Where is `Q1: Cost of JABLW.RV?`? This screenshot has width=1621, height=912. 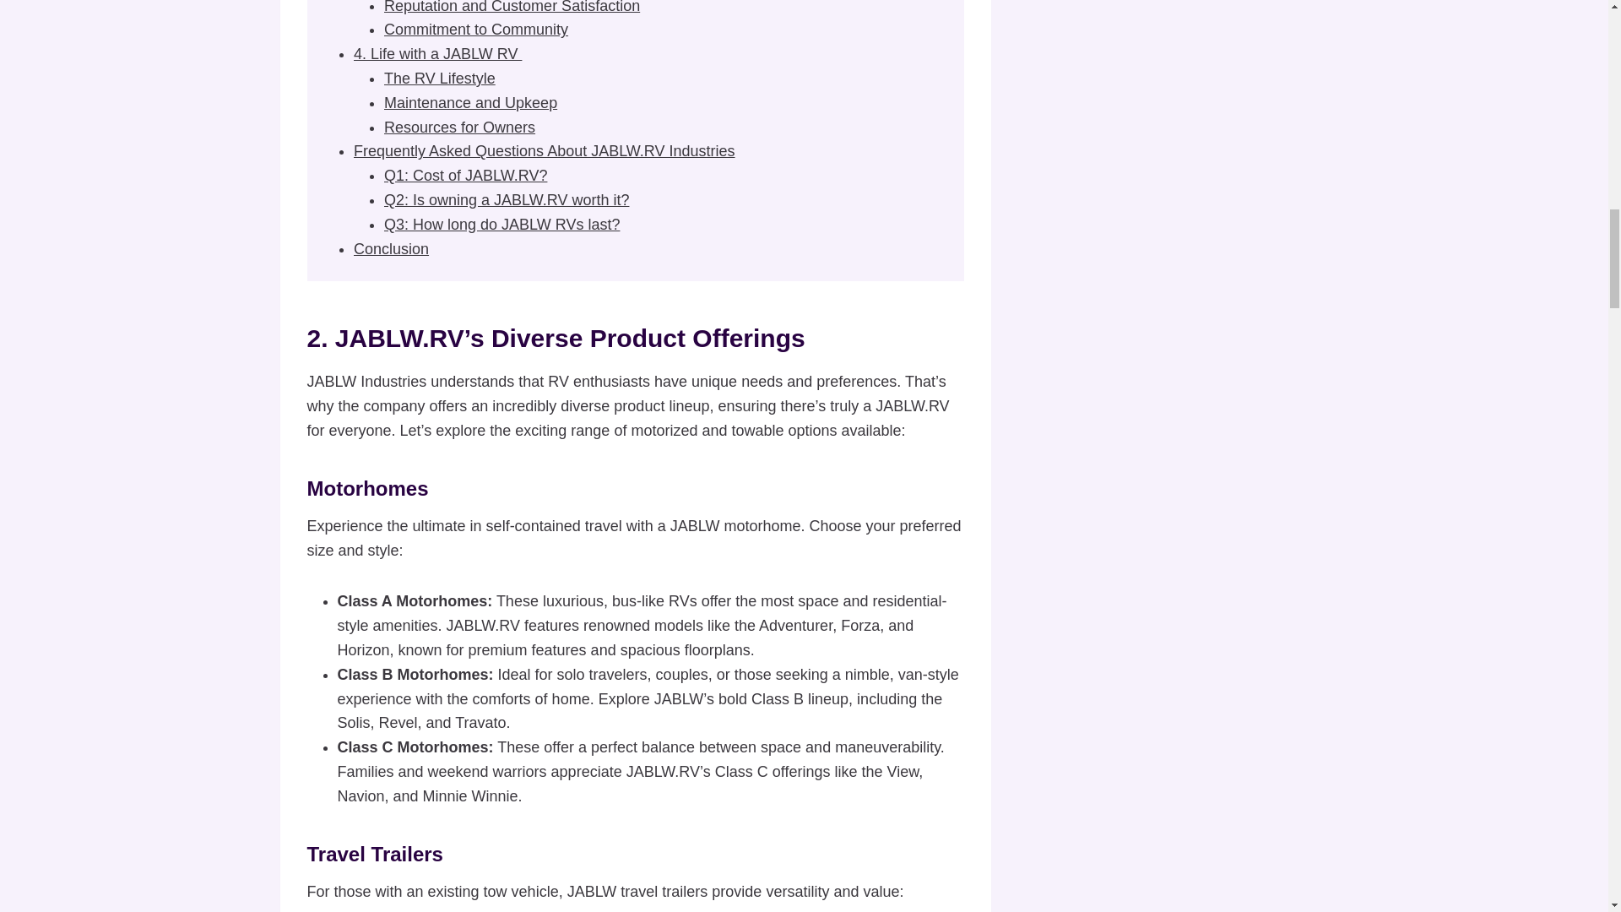 Q1: Cost of JABLW.RV? is located at coordinates (466, 176).